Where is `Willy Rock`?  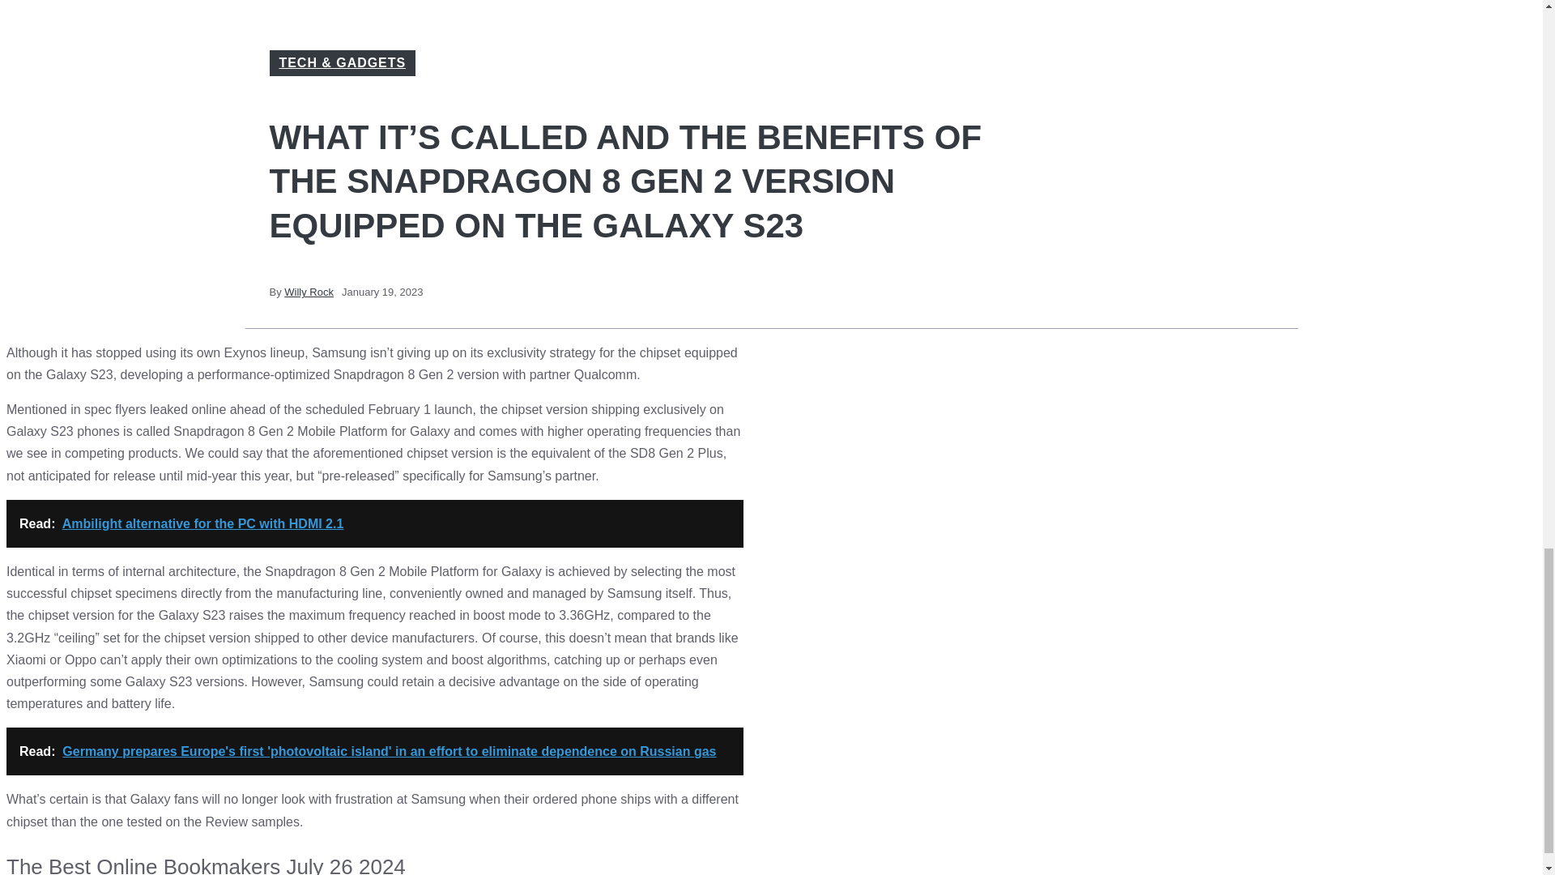
Willy Rock is located at coordinates (309, 292).